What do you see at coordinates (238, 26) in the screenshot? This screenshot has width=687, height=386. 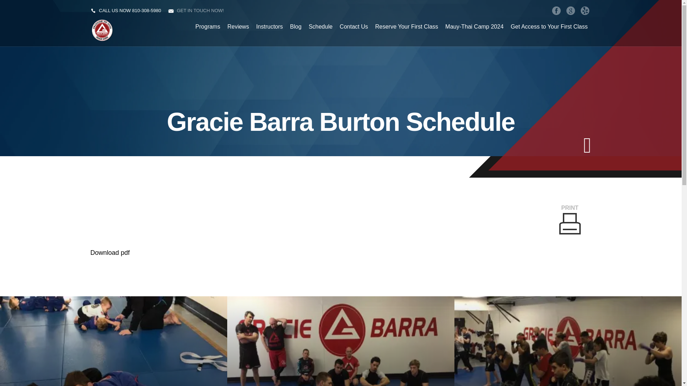 I see `Reviews` at bounding box center [238, 26].